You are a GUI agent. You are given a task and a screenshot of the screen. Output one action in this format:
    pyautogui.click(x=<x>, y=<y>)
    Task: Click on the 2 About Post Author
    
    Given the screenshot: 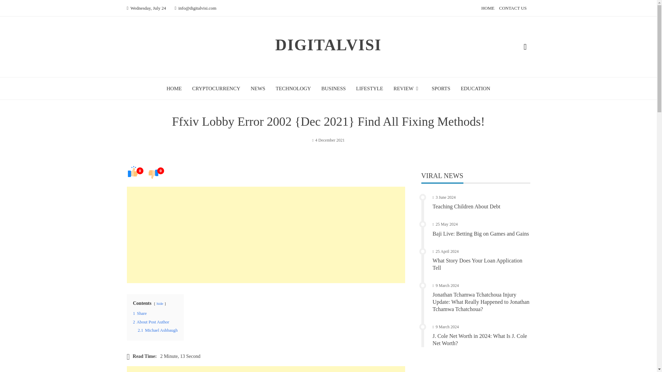 What is the action you would take?
    pyautogui.click(x=151, y=322)
    